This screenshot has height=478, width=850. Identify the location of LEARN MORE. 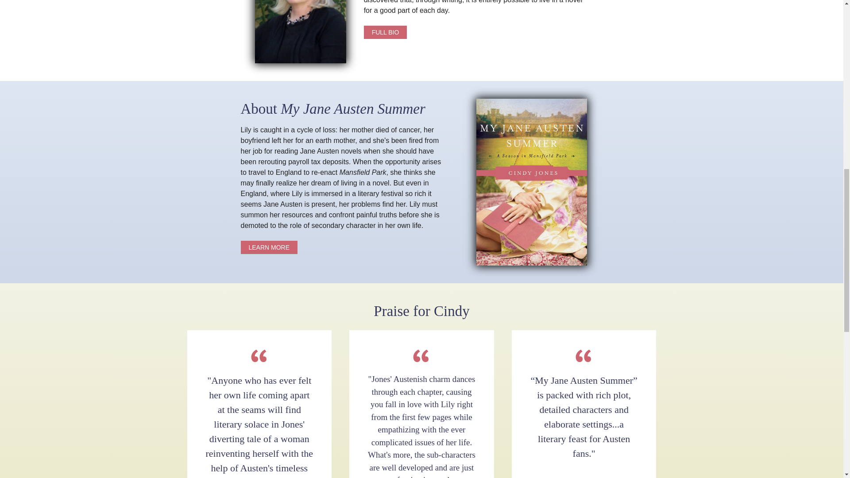
(269, 247).